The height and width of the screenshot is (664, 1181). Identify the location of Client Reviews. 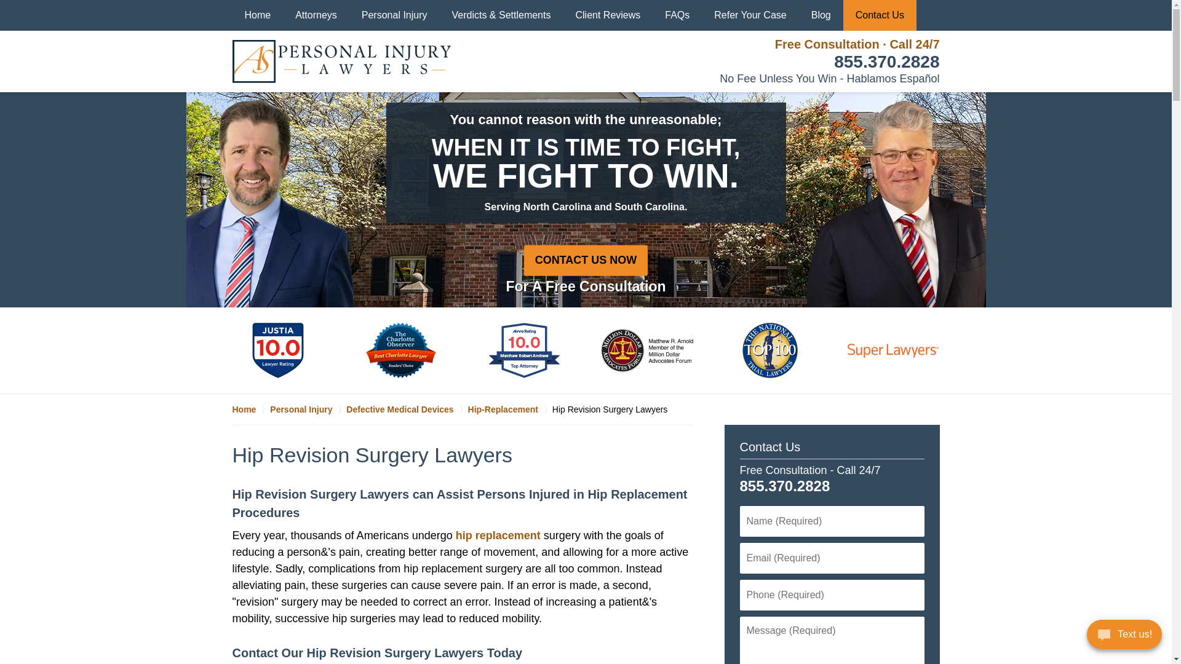
(608, 15).